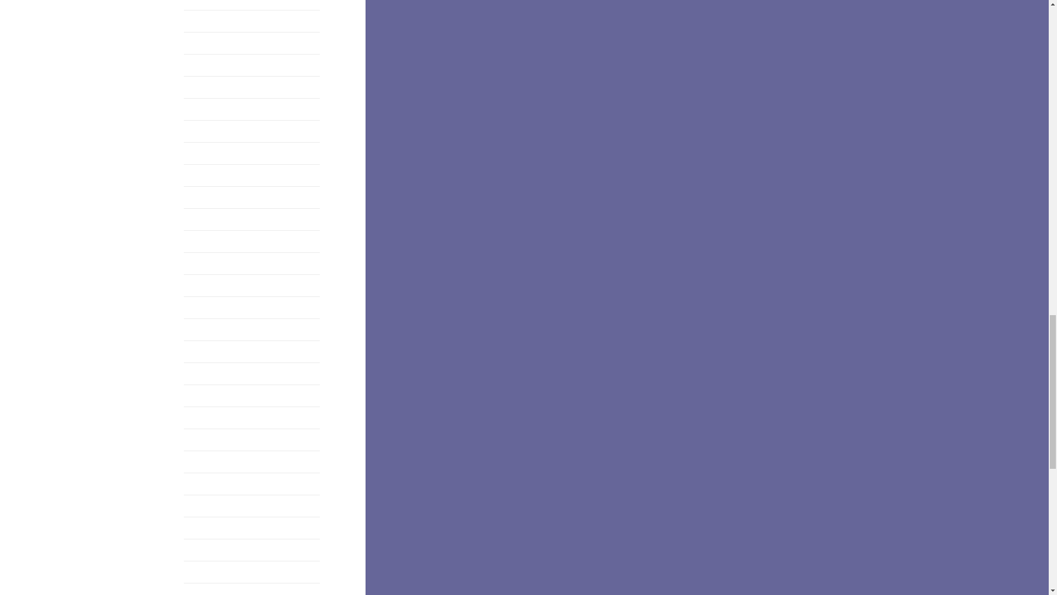 The width and height of the screenshot is (1057, 595). I want to click on April 2016, so click(204, 307).